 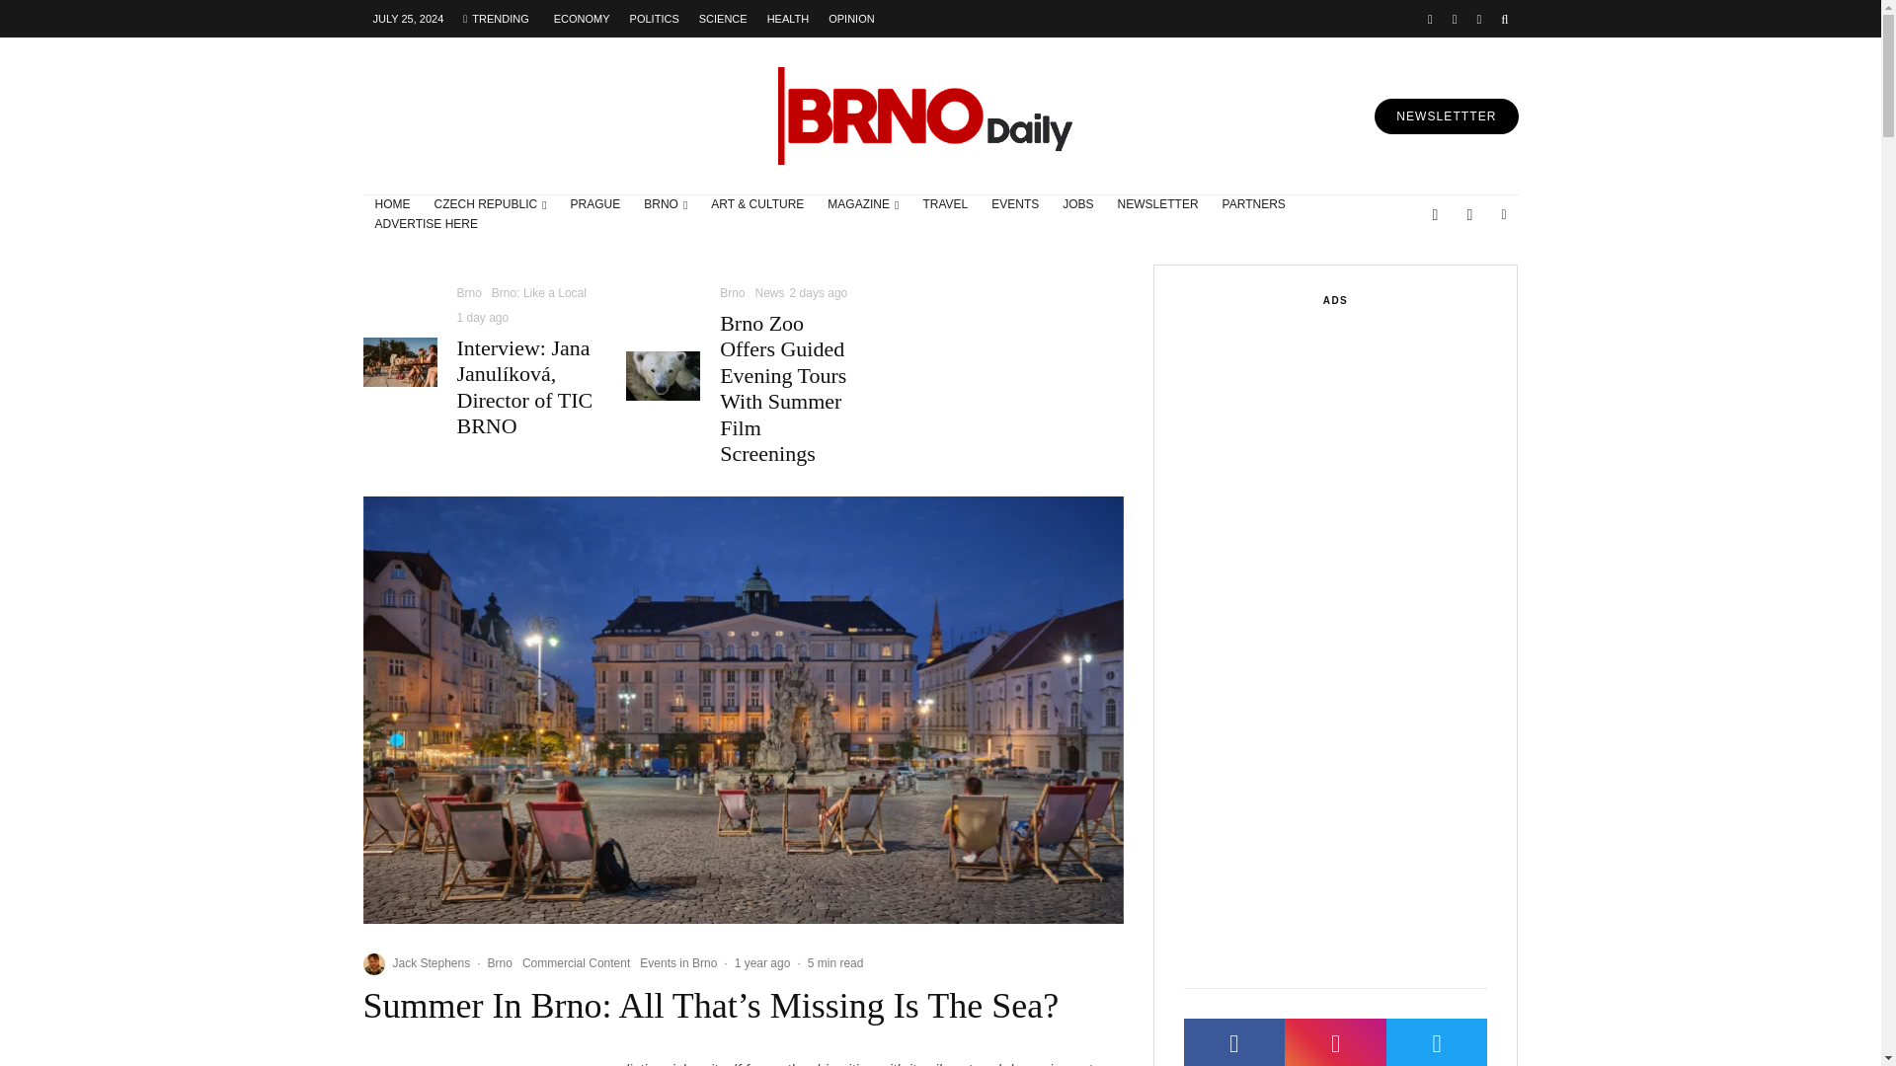 What do you see at coordinates (491, 205) in the screenshot?
I see `CZECH REPUBLIC` at bounding box center [491, 205].